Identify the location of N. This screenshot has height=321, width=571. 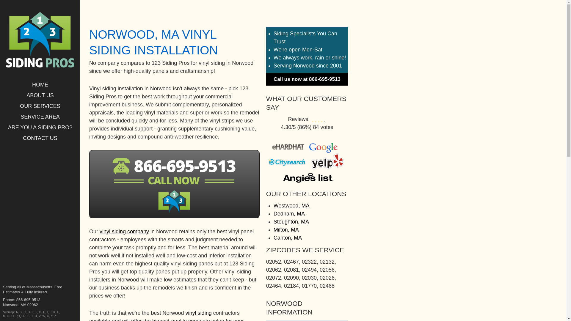
(8, 316).